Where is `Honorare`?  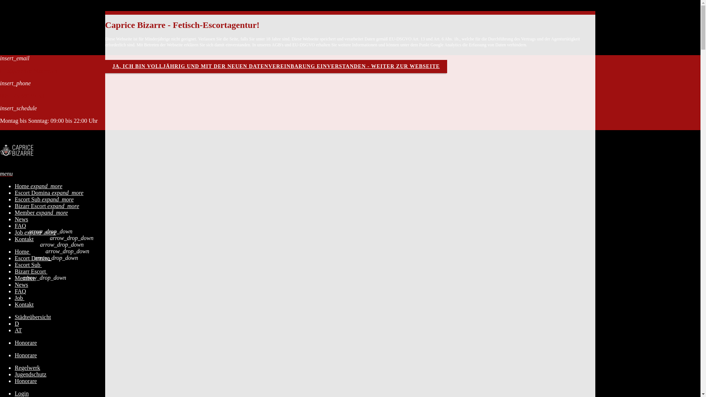
Honorare is located at coordinates (26, 355).